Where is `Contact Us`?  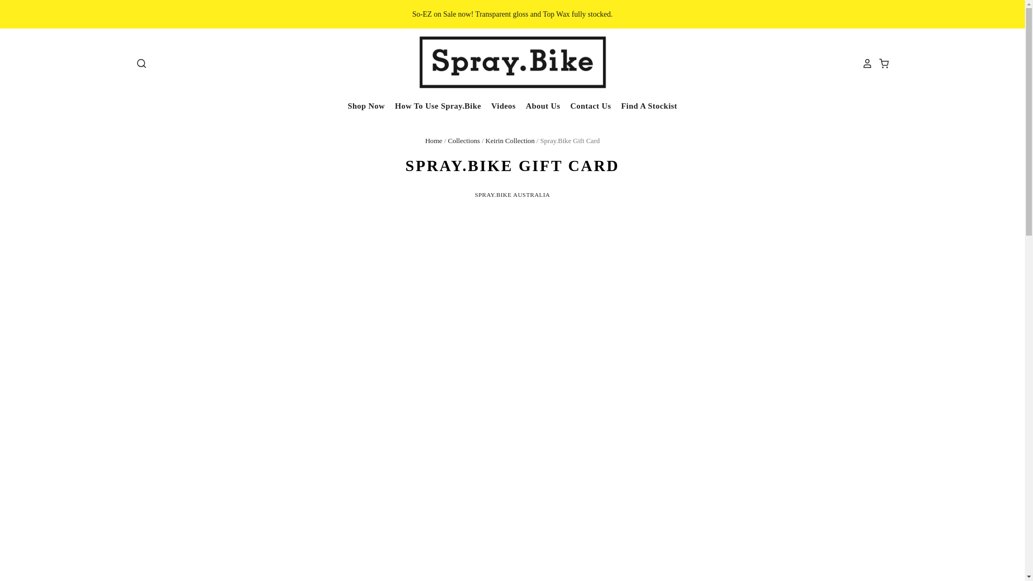
Contact Us is located at coordinates (586, 105).